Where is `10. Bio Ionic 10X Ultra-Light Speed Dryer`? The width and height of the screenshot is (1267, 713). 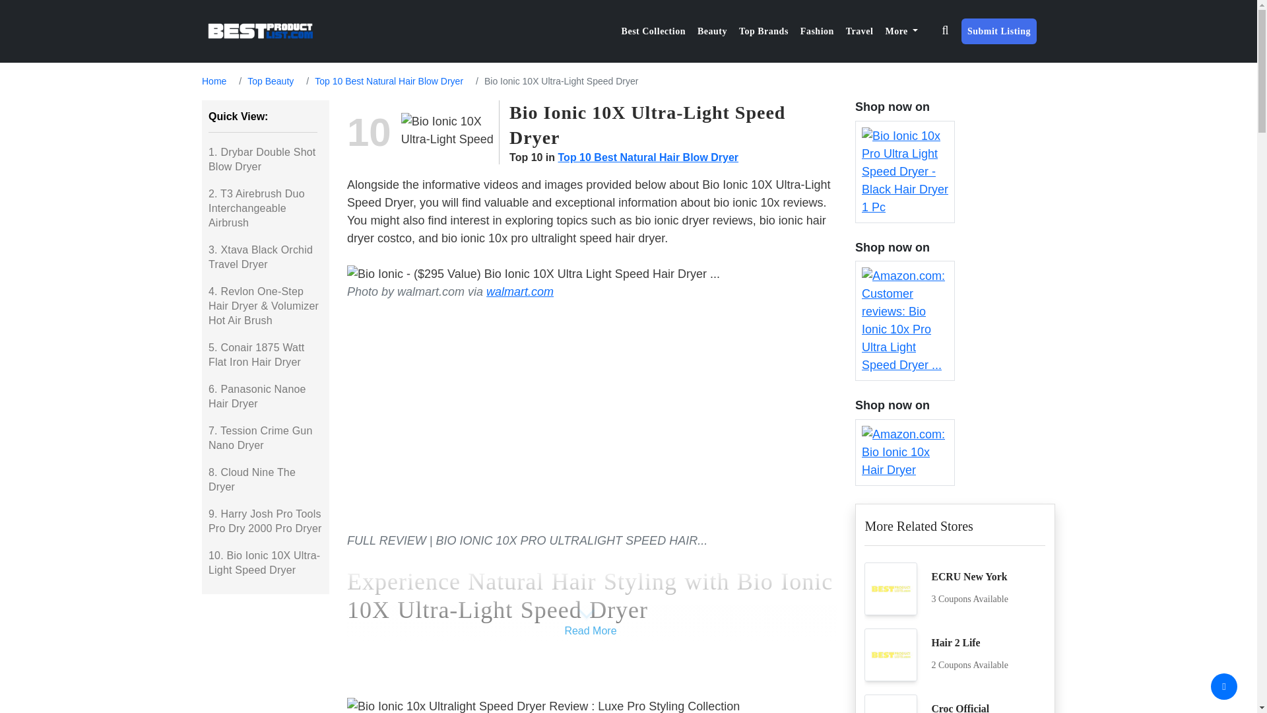
10. Bio Ionic 10X Ultra-Light Speed Dryer is located at coordinates (265, 562).